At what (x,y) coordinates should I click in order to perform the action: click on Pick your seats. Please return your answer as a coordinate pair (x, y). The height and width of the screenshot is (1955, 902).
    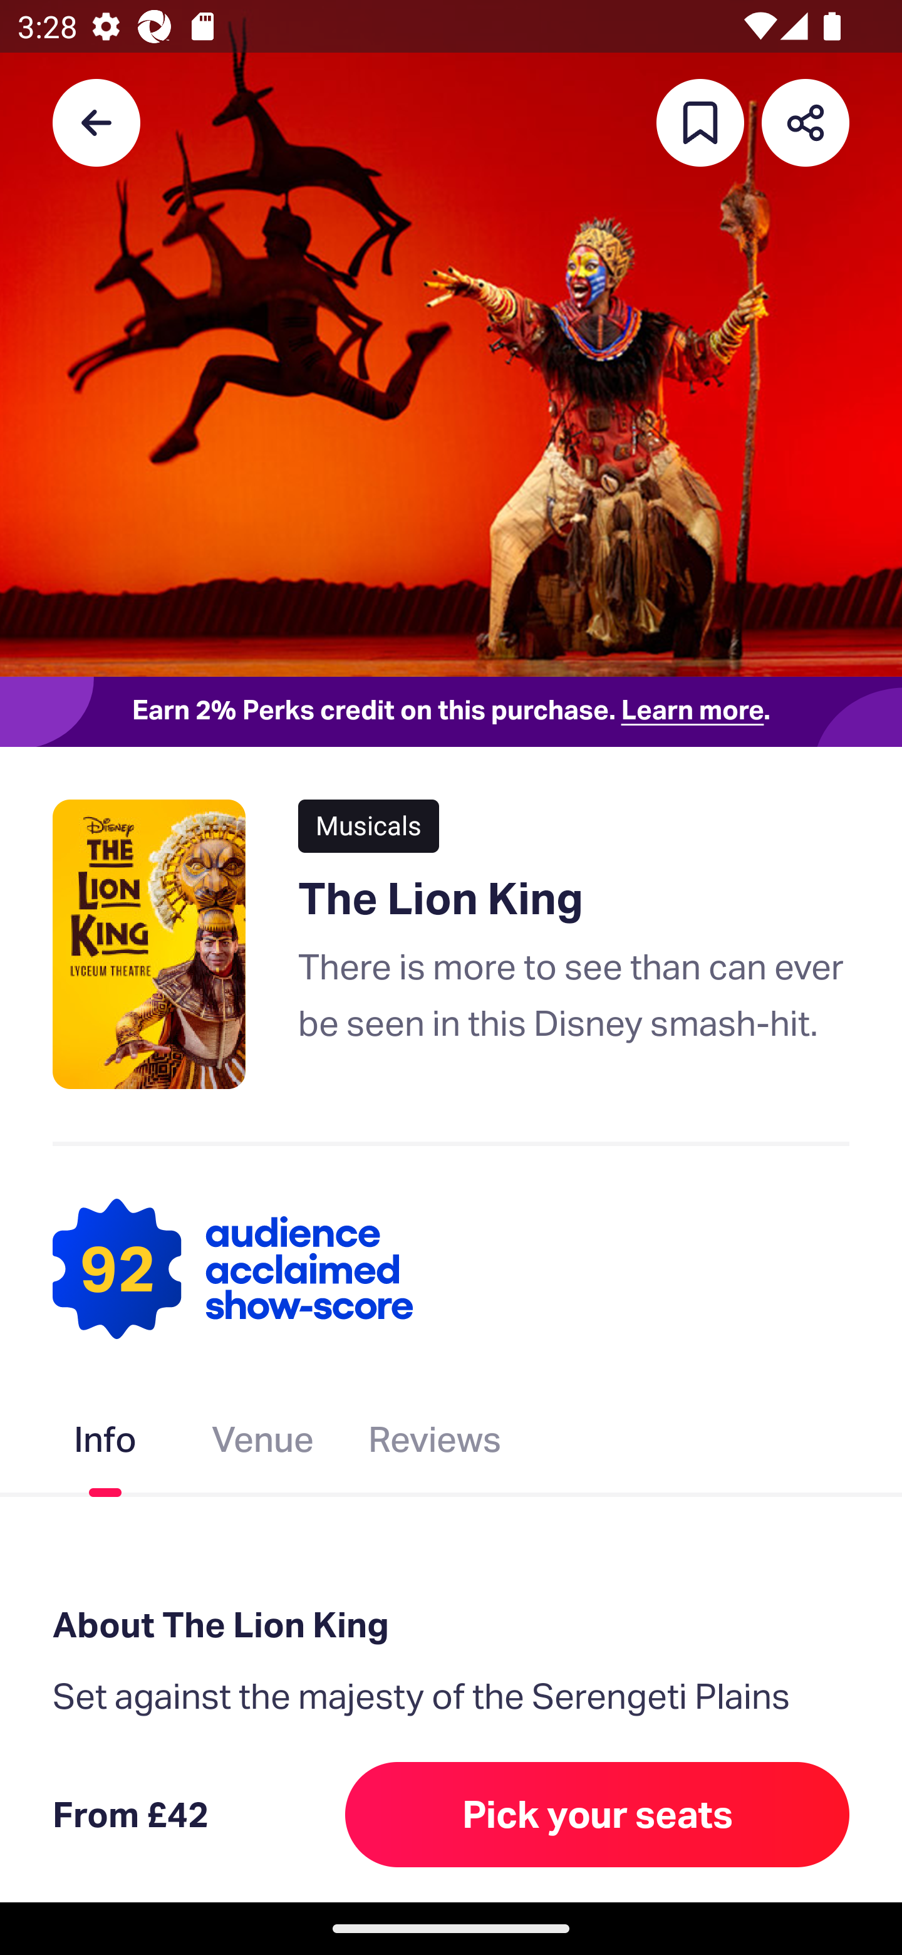
    Looking at the image, I should click on (598, 1814).